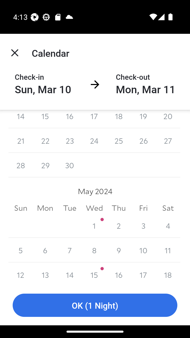  I want to click on 15 15 April 2024, so click(45, 119).